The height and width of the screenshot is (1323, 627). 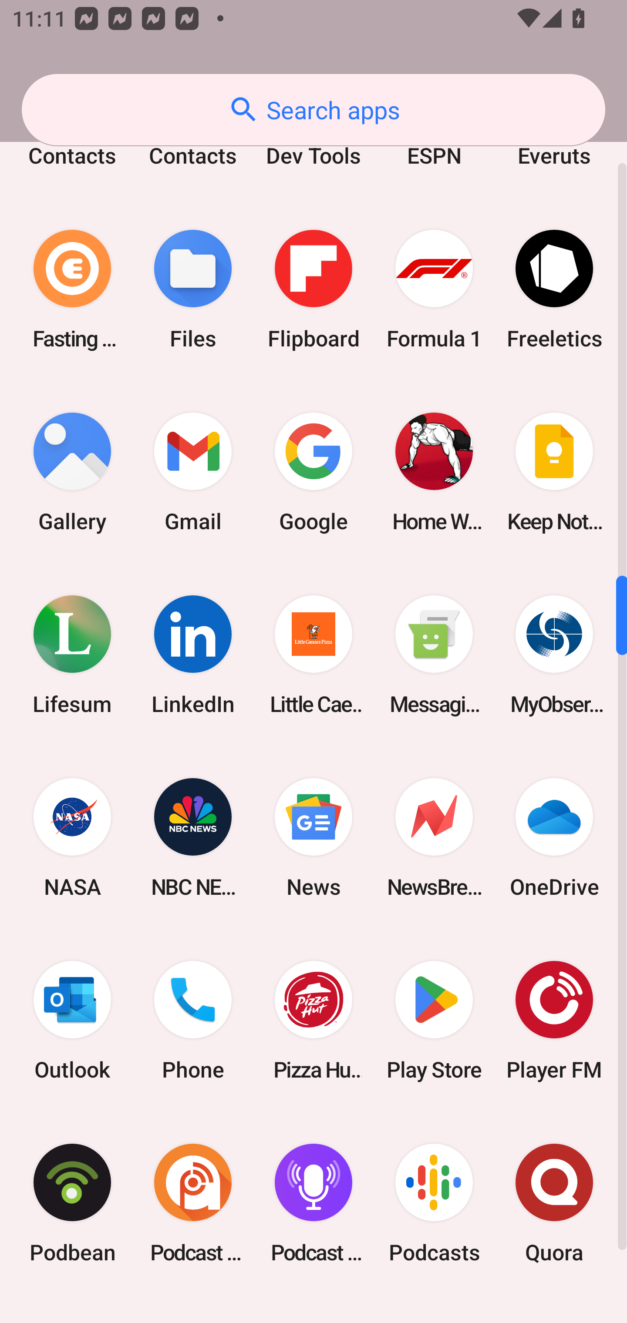 I want to click on Gmail, so click(x=193, y=472).